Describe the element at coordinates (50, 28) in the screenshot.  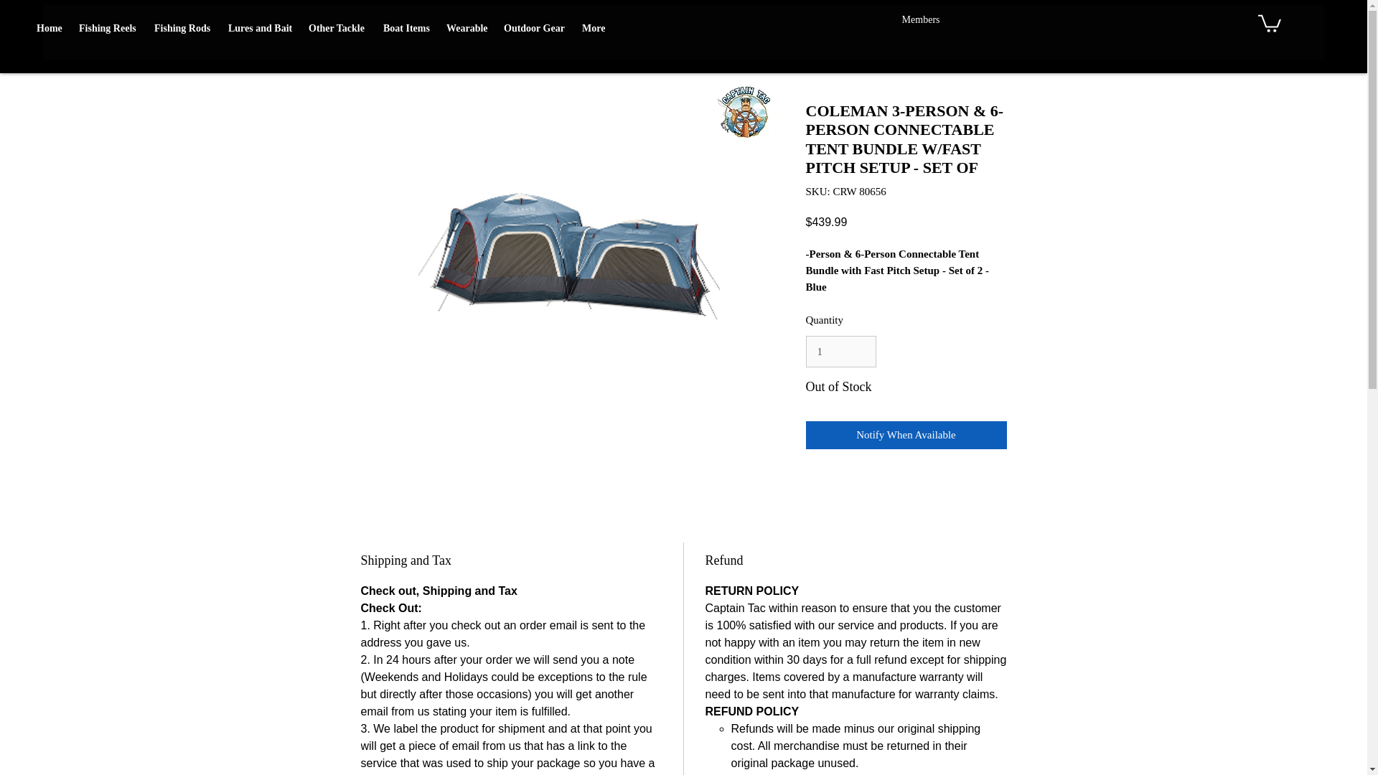
I see `Home` at that location.